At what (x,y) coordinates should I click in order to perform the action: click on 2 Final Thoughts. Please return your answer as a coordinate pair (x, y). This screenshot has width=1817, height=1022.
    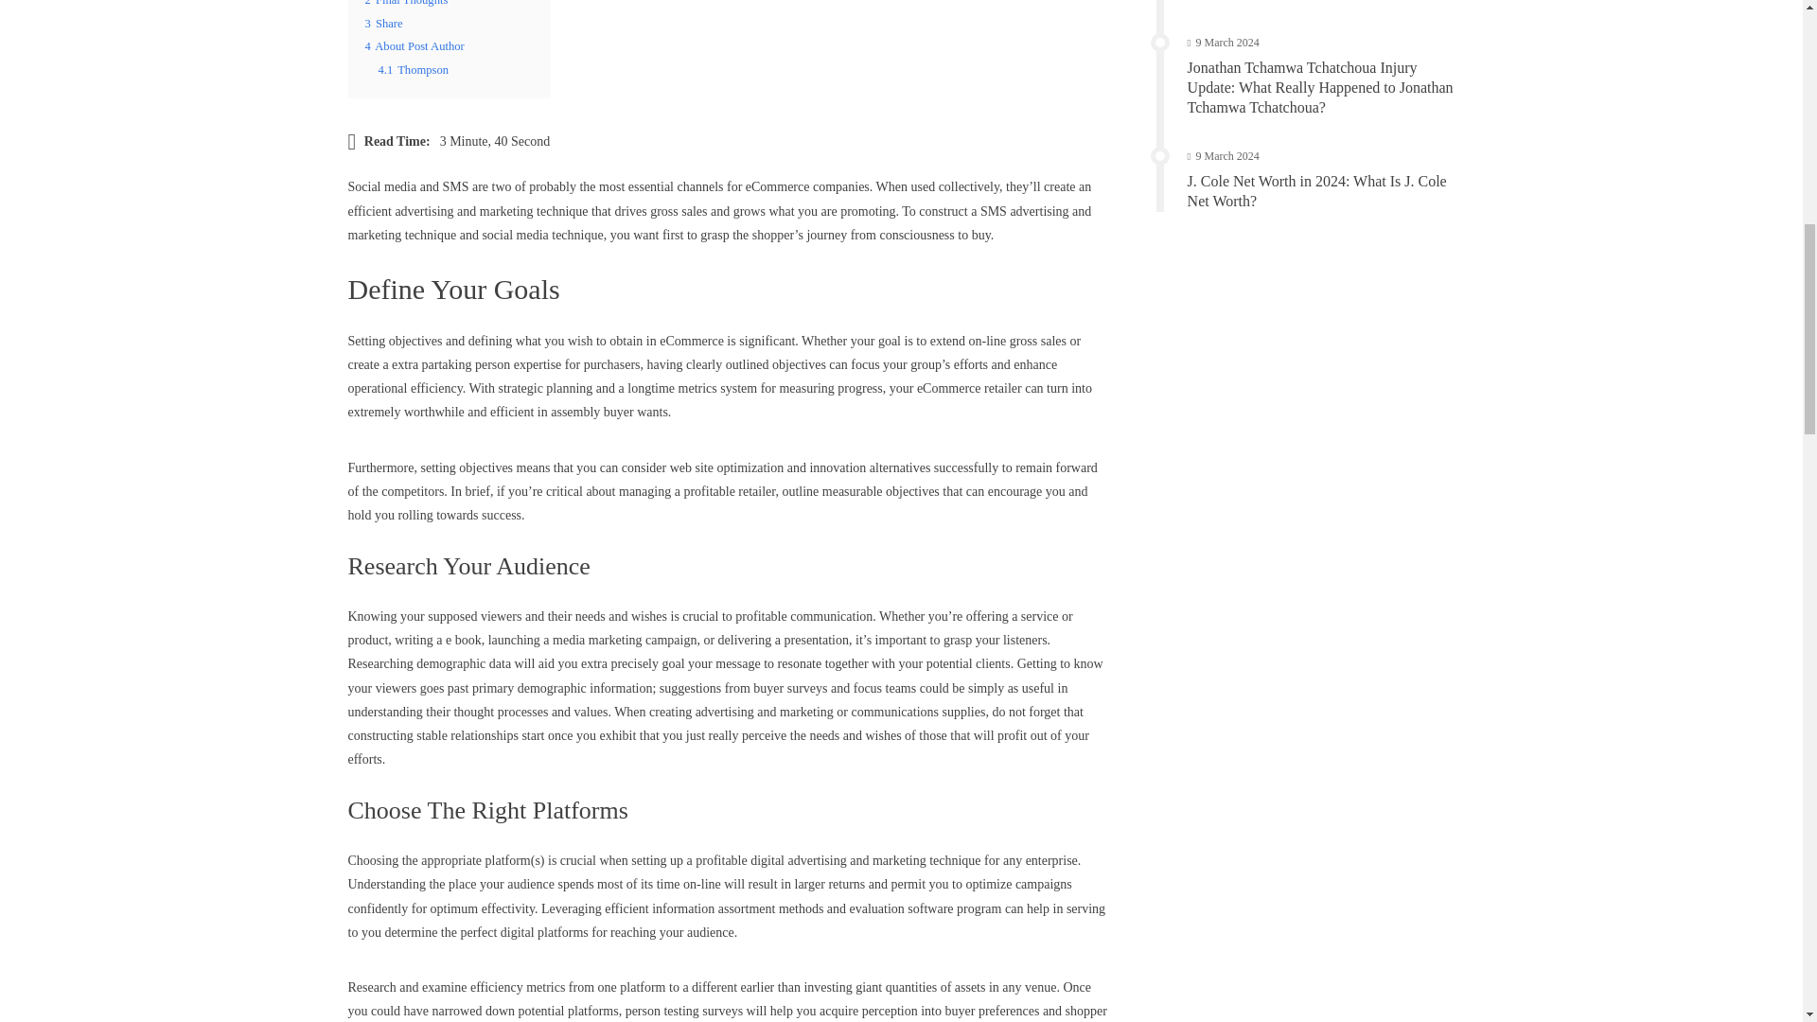
    Looking at the image, I should click on (407, 3).